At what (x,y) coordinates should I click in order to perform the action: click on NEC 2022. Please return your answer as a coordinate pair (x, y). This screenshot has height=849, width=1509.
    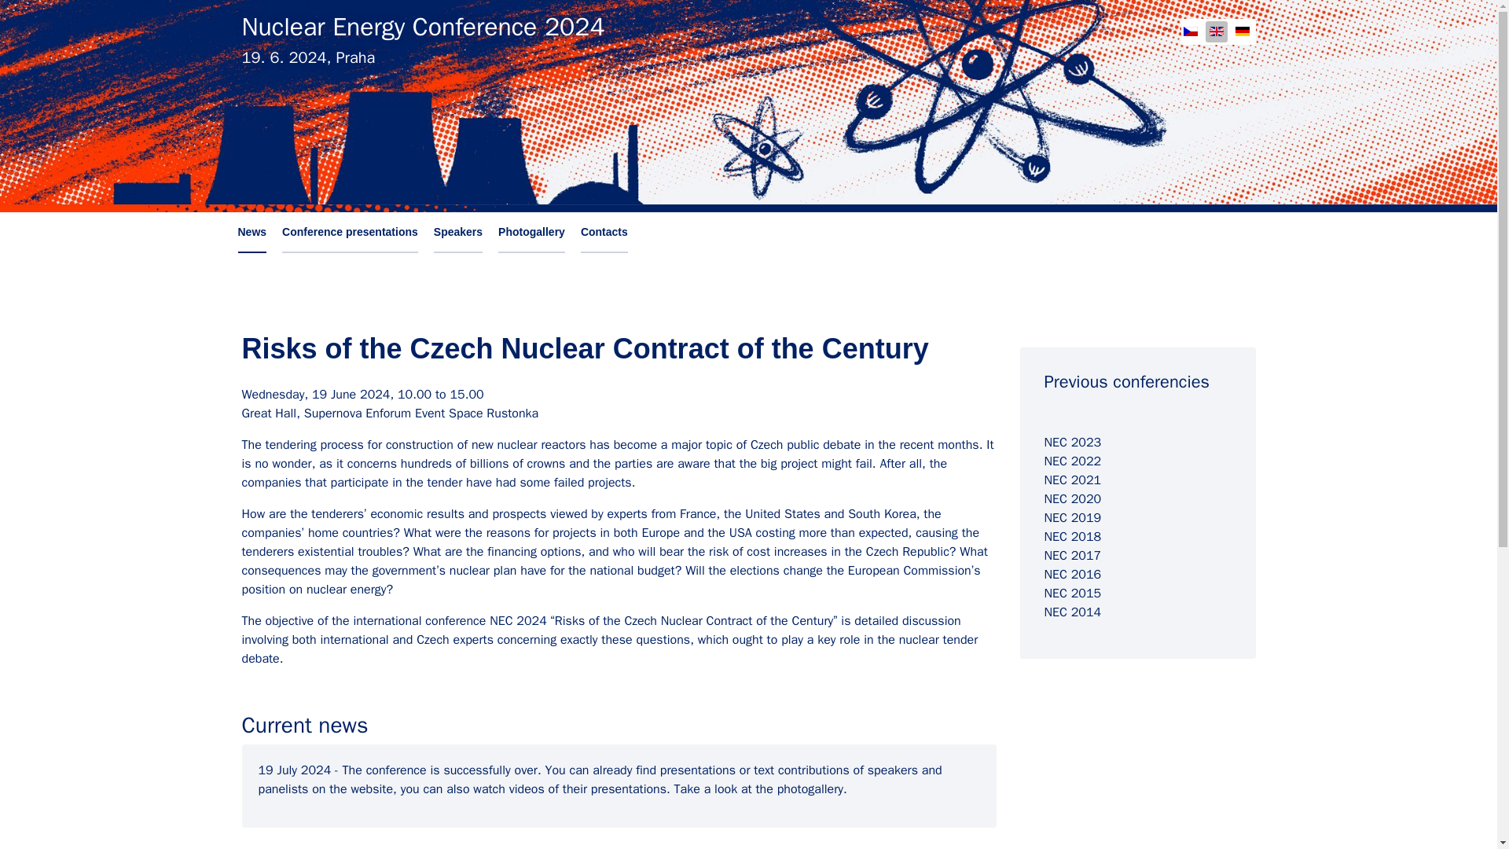
    Looking at the image, I should click on (1072, 461).